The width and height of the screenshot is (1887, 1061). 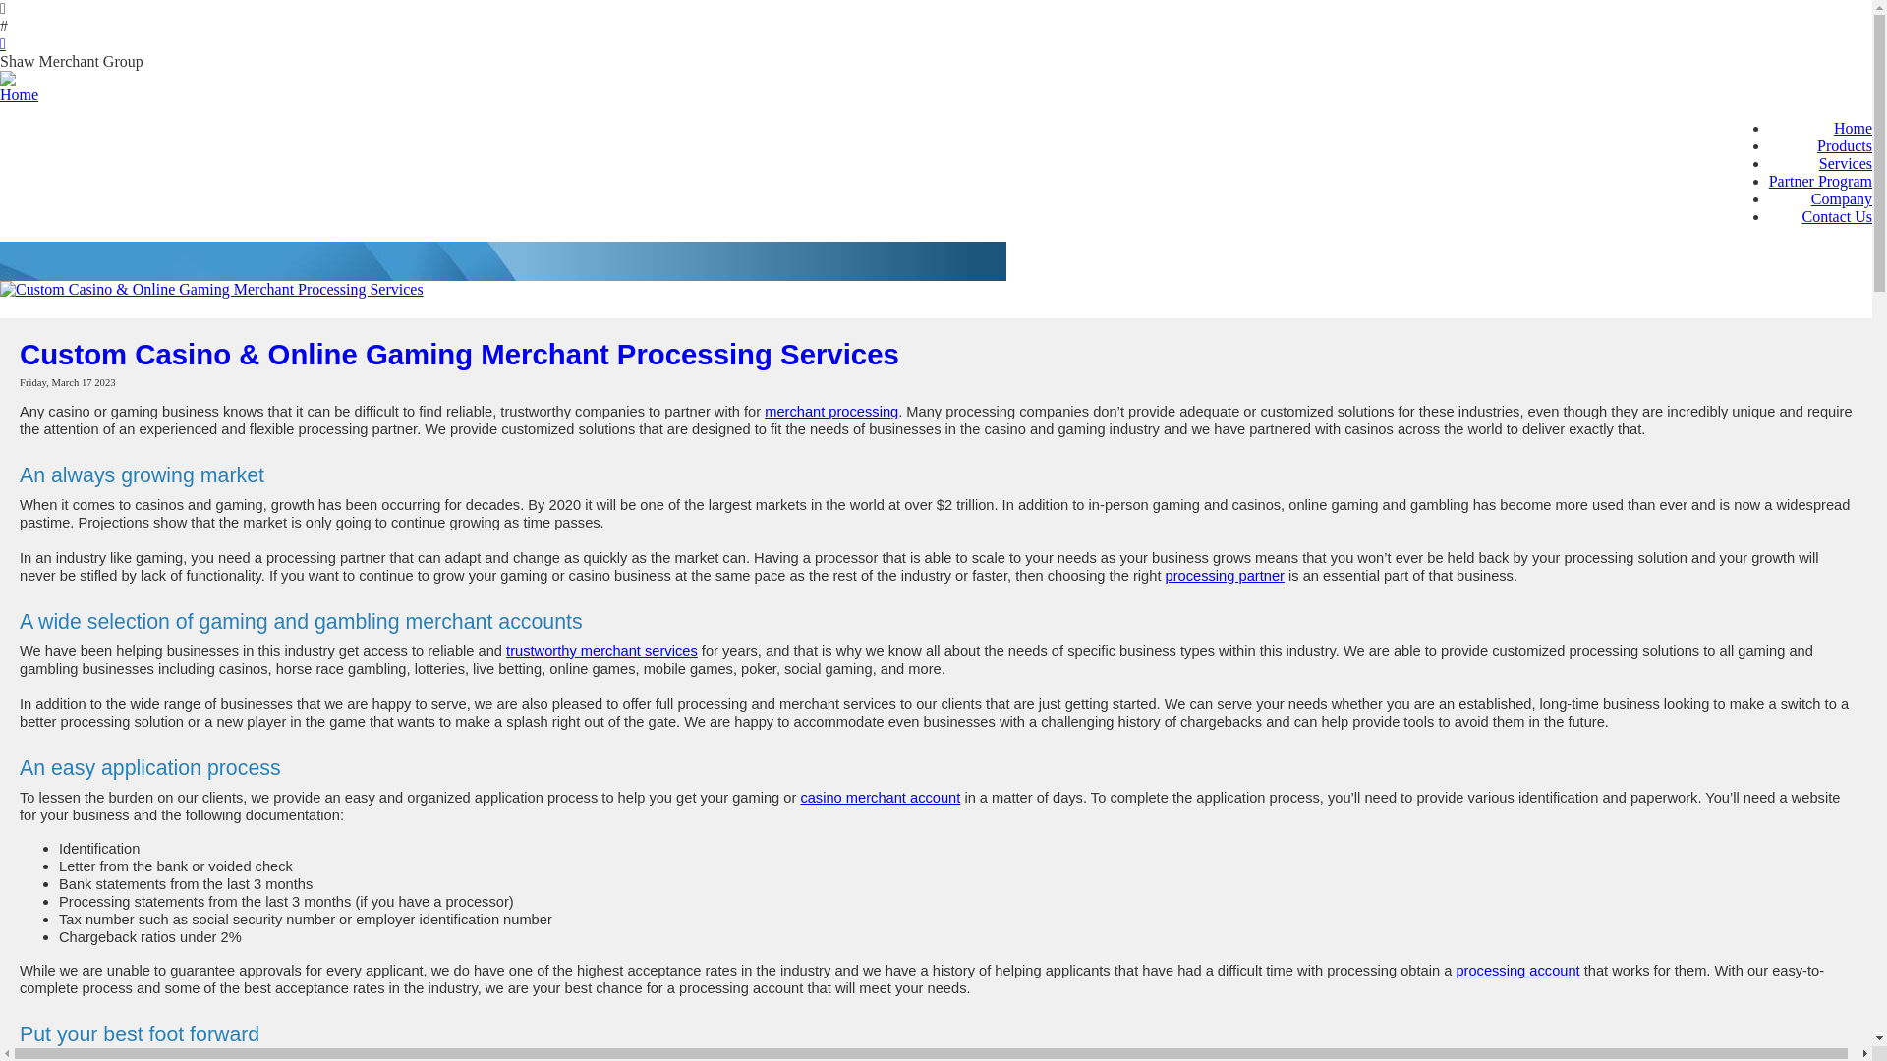 I want to click on Partner Program, so click(x=1820, y=181).